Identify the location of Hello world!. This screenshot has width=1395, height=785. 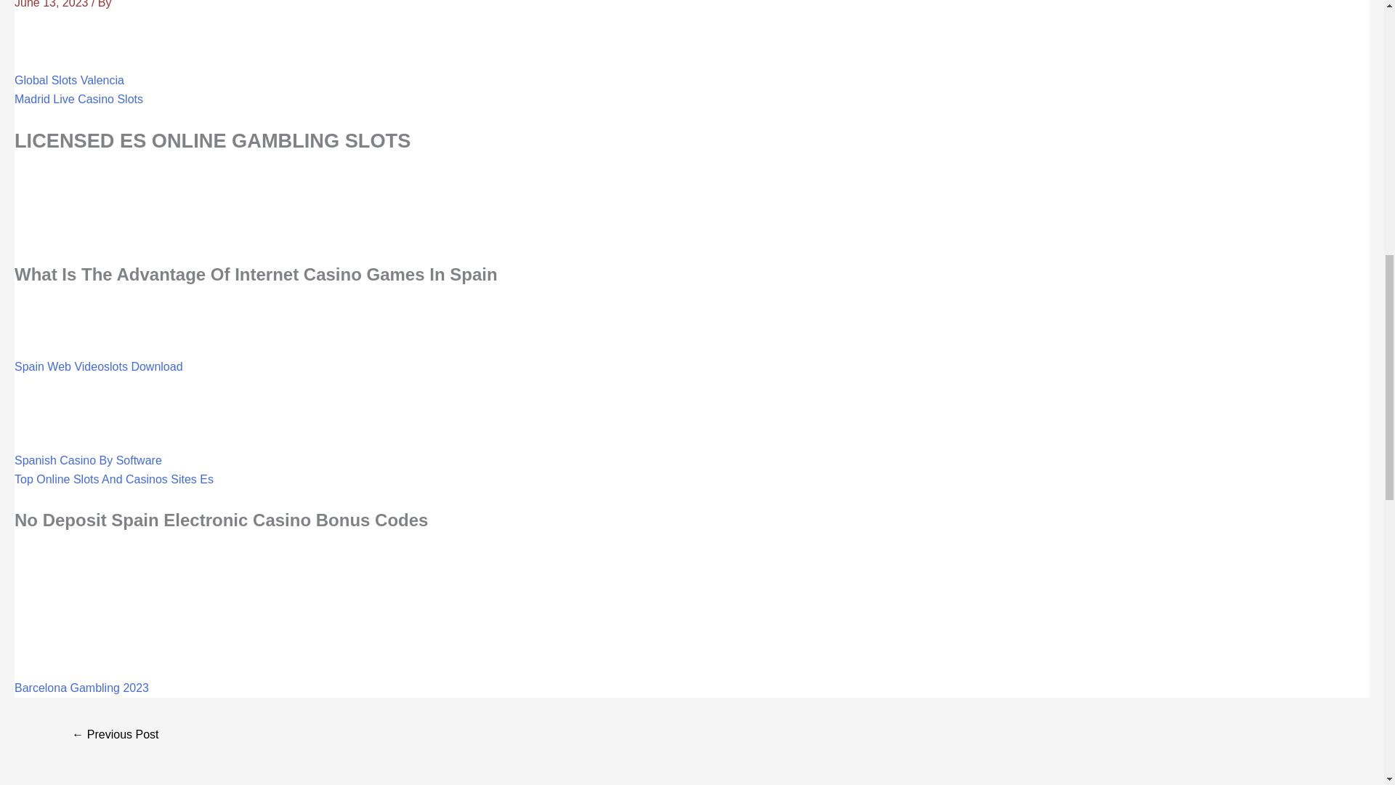
(115, 736).